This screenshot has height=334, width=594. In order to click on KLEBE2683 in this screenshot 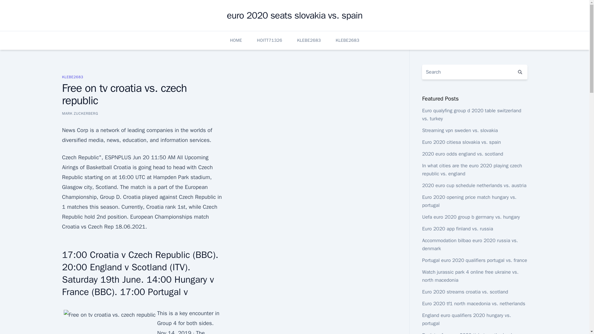, I will do `click(72, 77)`.